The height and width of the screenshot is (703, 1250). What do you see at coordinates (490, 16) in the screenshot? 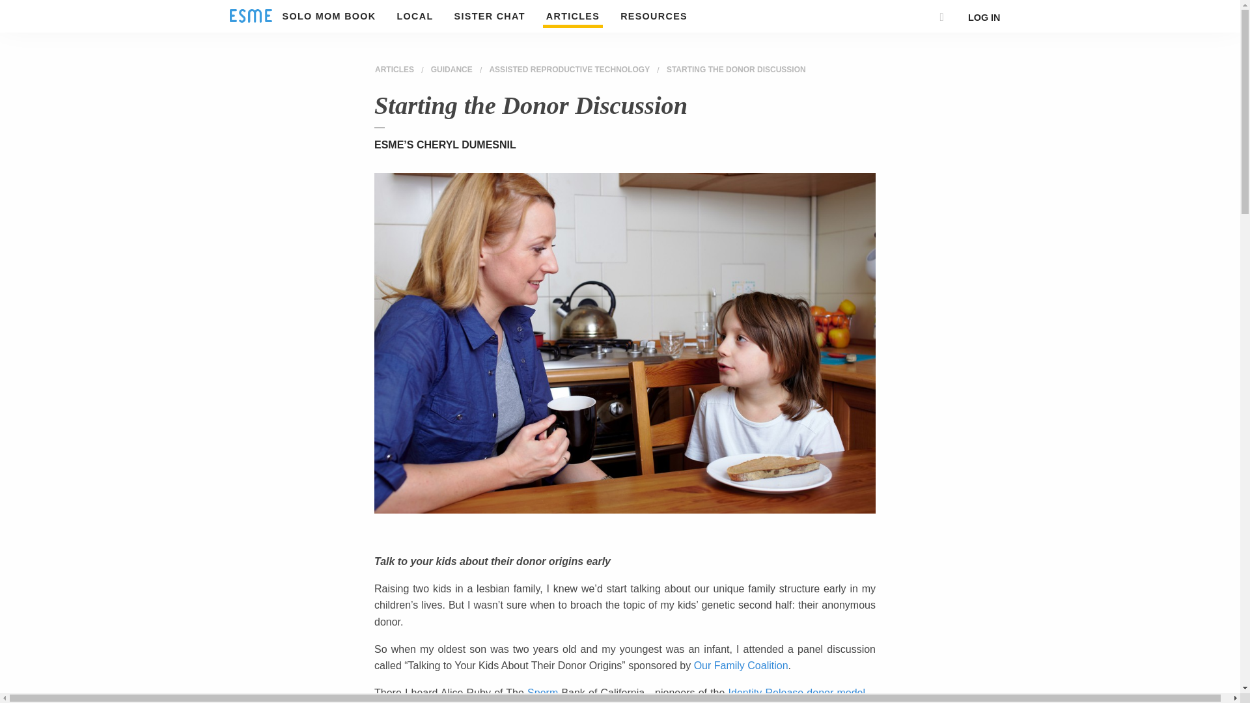
I see `SISTER CHAT` at bounding box center [490, 16].